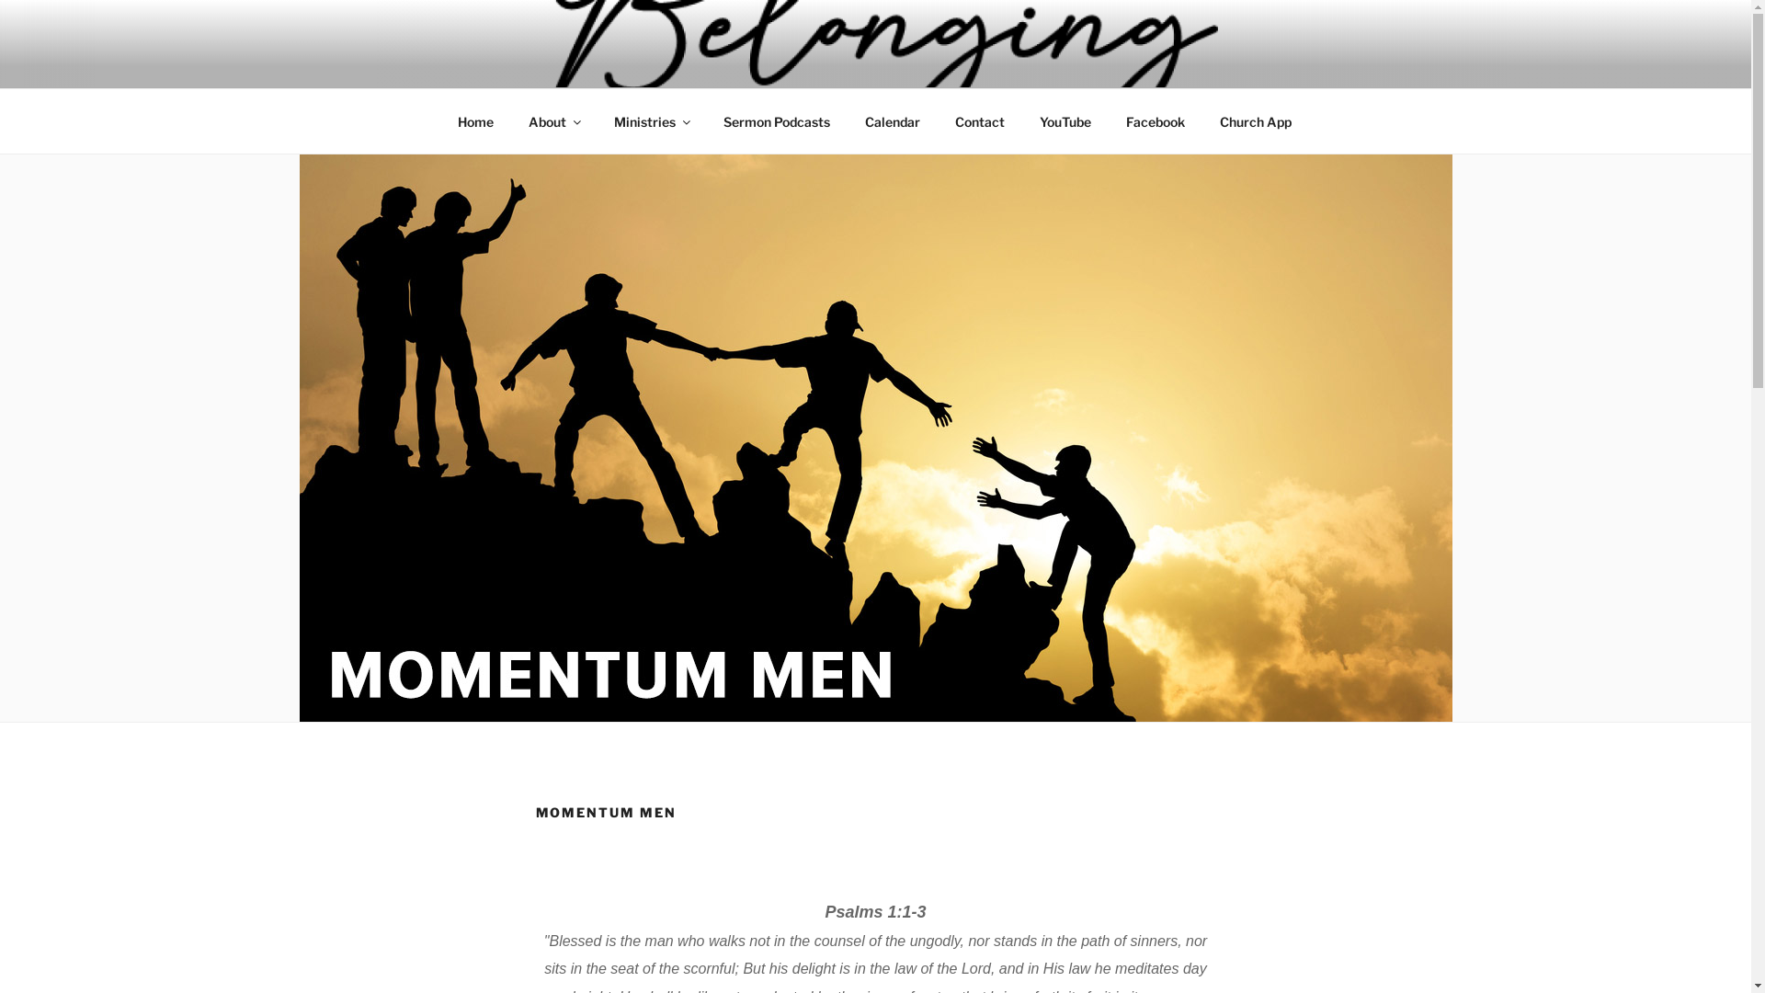 The height and width of the screenshot is (993, 1765). What do you see at coordinates (1066, 121) in the screenshot?
I see `YouTube` at bounding box center [1066, 121].